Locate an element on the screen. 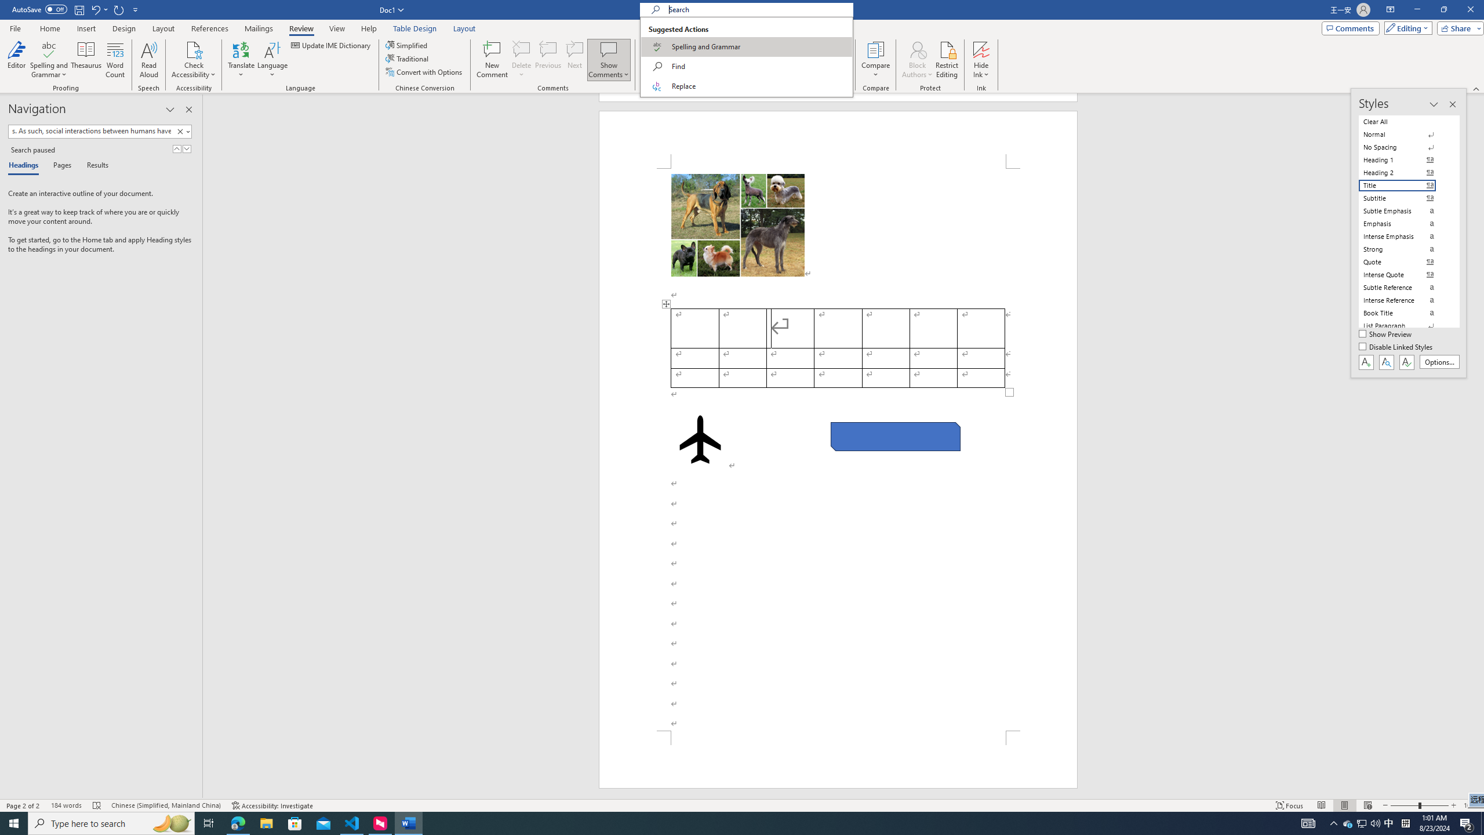 This screenshot has width=1484, height=835. Display for Review is located at coordinates (719, 45).